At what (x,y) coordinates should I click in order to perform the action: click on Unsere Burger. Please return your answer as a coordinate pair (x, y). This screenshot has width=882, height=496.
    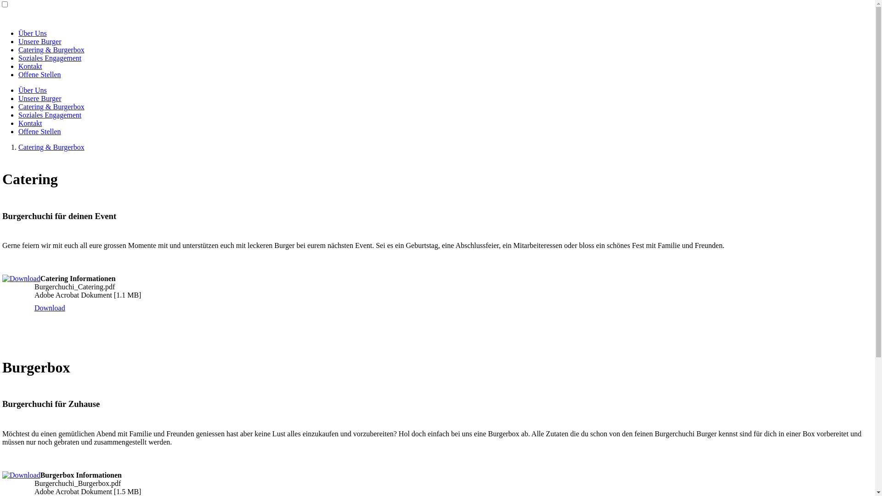
    Looking at the image, I should click on (40, 41).